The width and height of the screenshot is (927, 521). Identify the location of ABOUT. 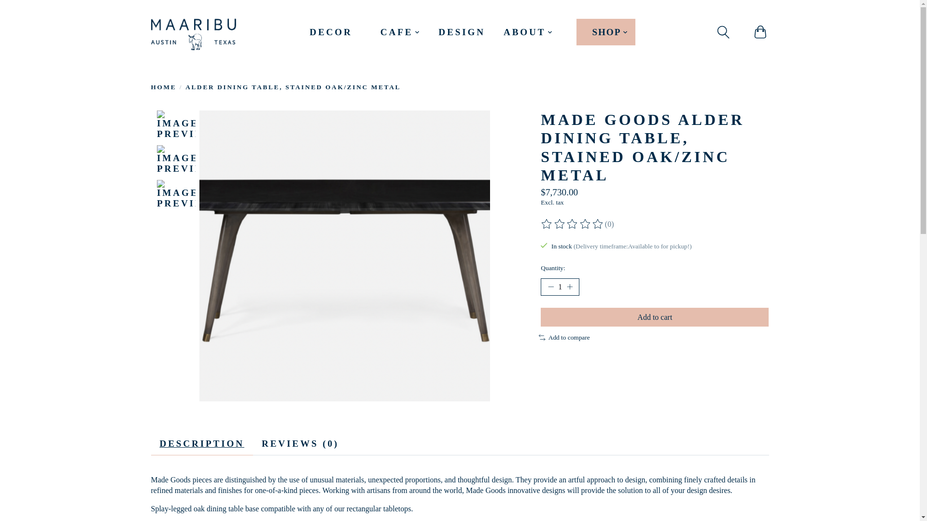
(528, 32).